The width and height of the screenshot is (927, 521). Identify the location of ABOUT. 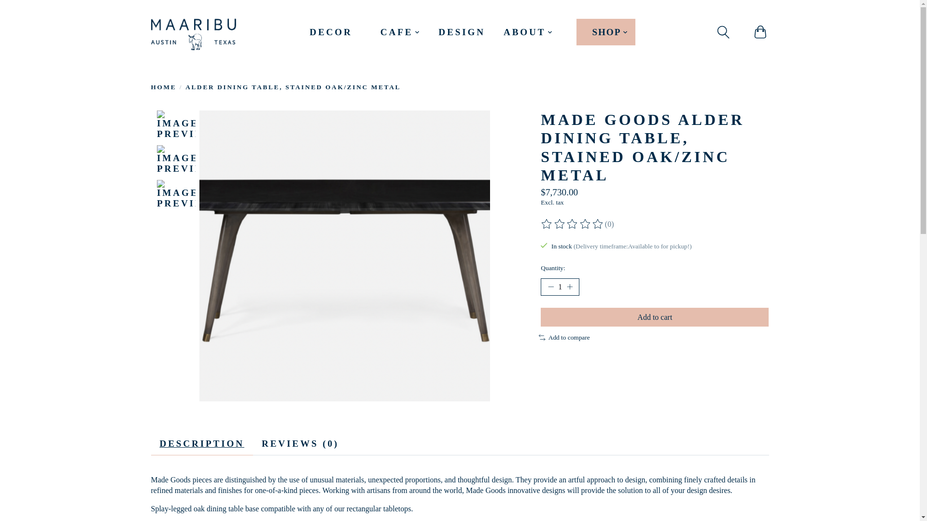
(528, 32).